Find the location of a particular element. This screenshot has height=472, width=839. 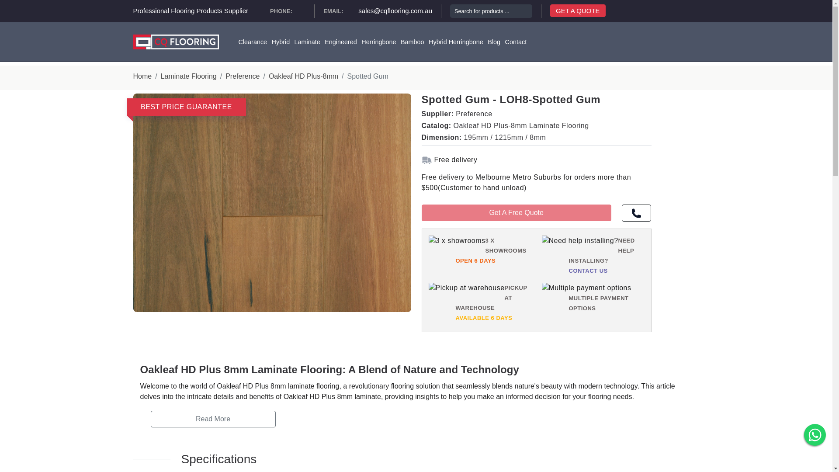

Read More is located at coordinates (212, 419).